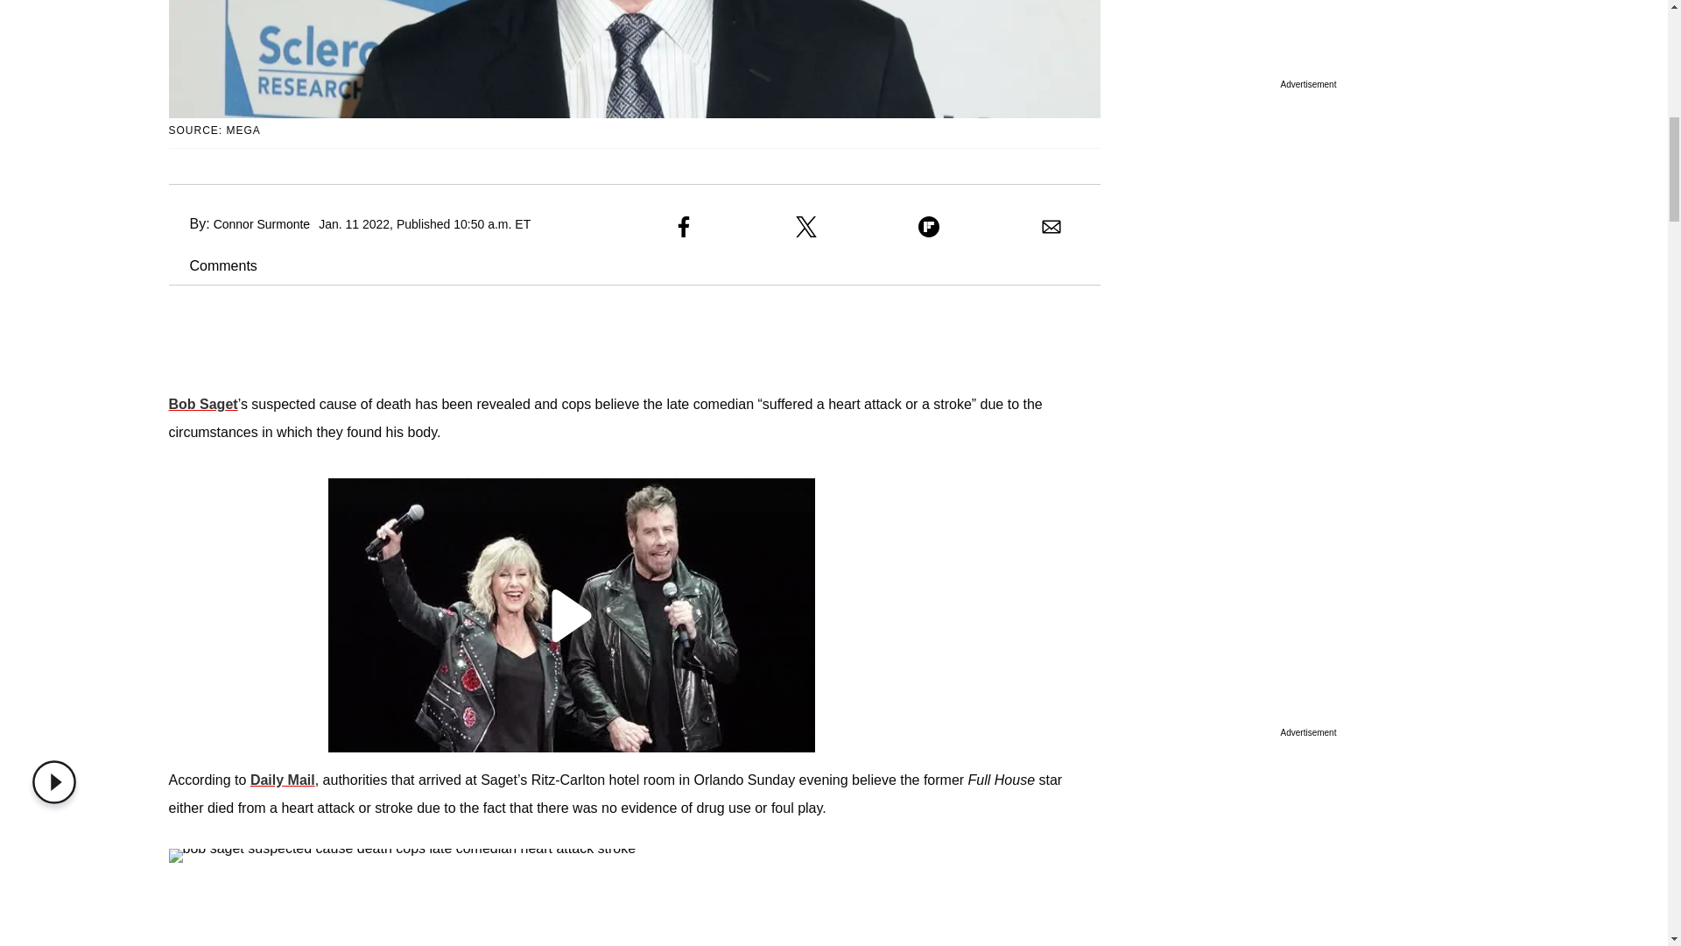 The image size is (1681, 946). I want to click on Share to X, so click(805, 227).